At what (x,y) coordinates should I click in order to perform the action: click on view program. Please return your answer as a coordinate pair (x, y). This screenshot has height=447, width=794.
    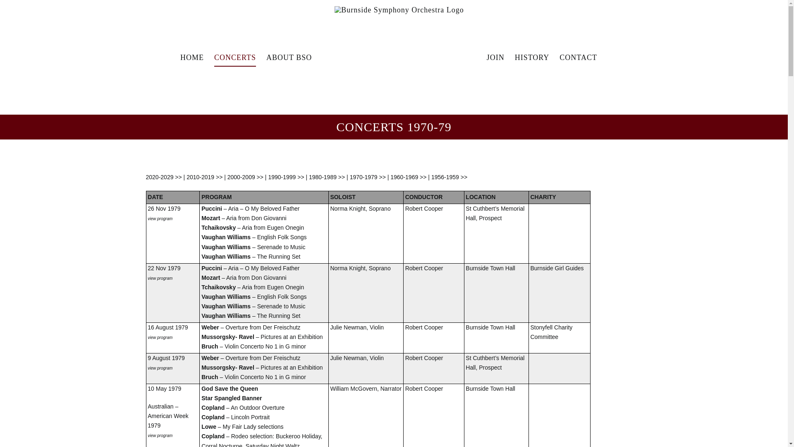
    Looking at the image, I should click on (160, 368).